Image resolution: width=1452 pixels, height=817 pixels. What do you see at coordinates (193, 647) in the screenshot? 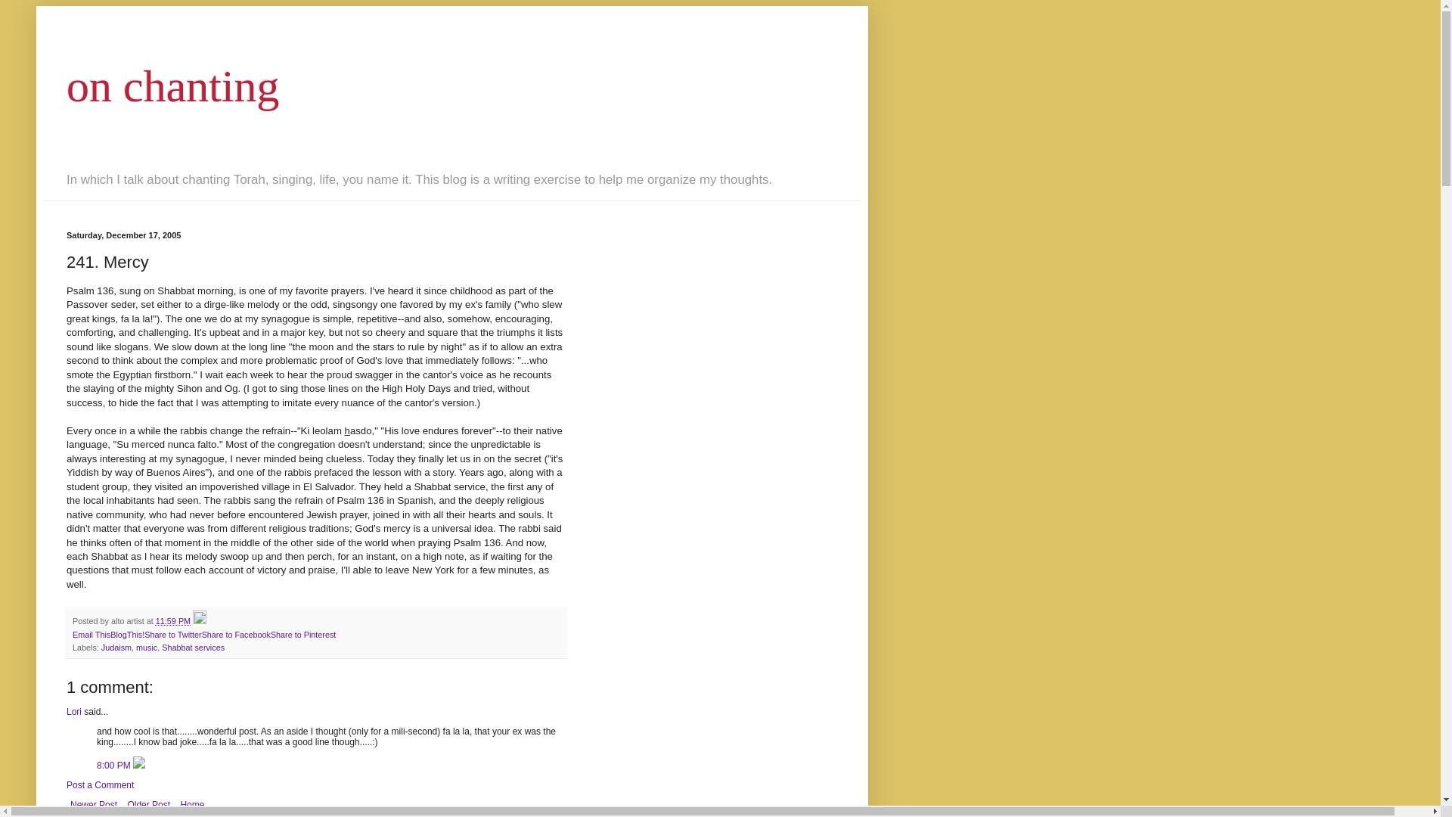
I see `Shabbat services` at bounding box center [193, 647].